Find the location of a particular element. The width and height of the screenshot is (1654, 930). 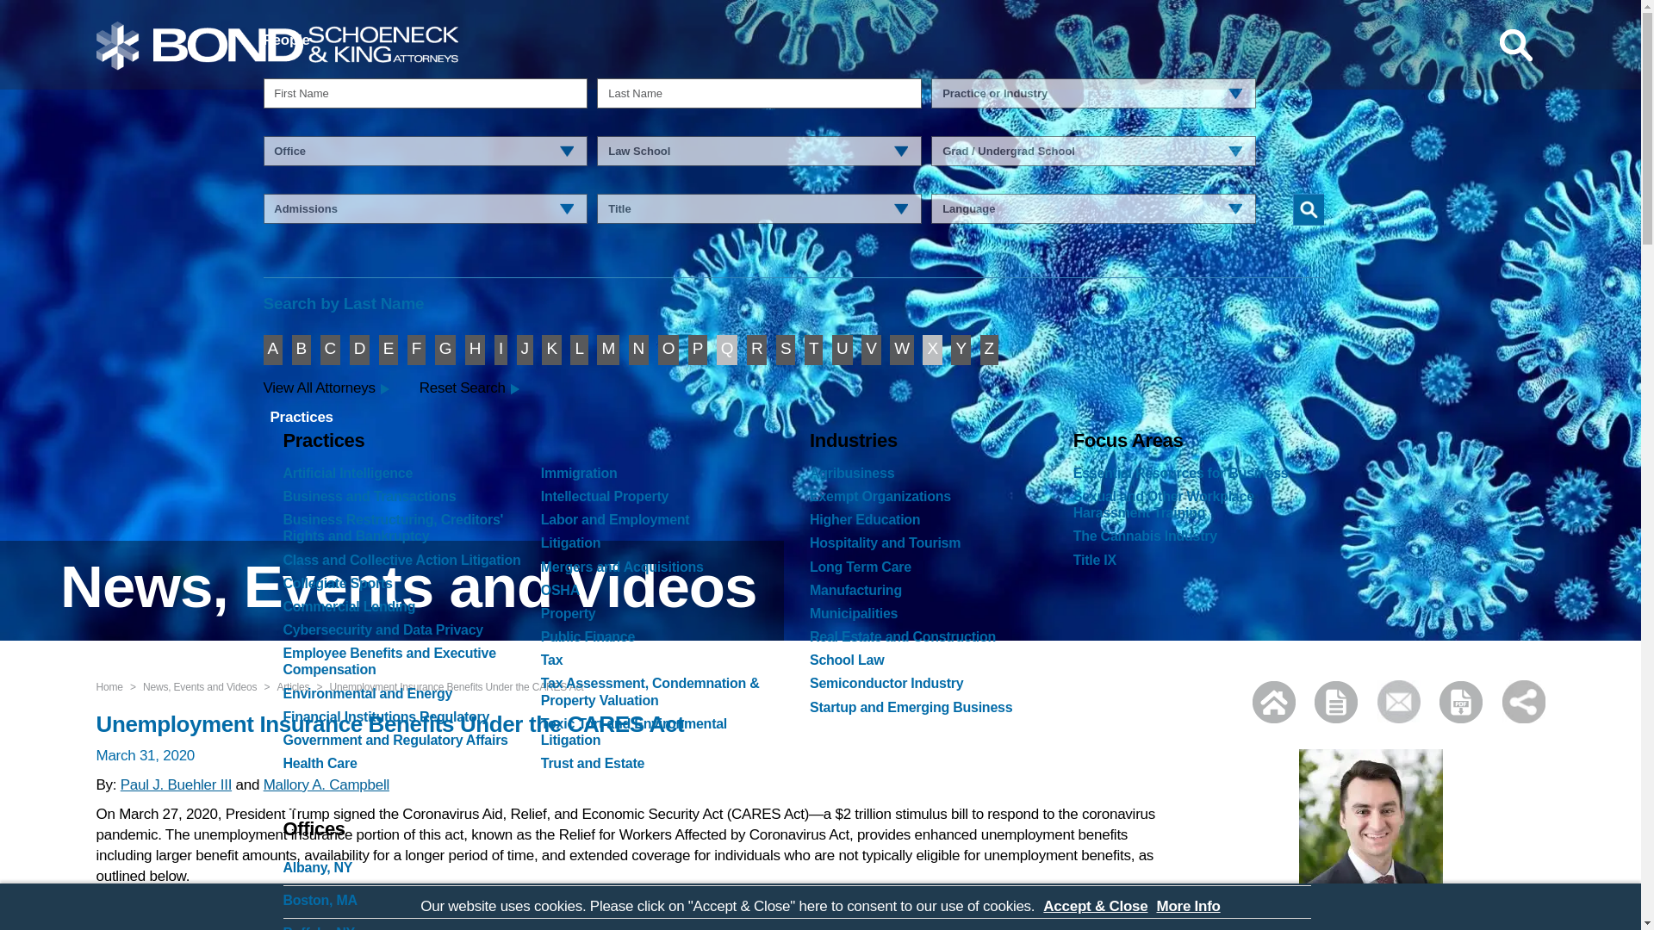

C is located at coordinates (331, 350).